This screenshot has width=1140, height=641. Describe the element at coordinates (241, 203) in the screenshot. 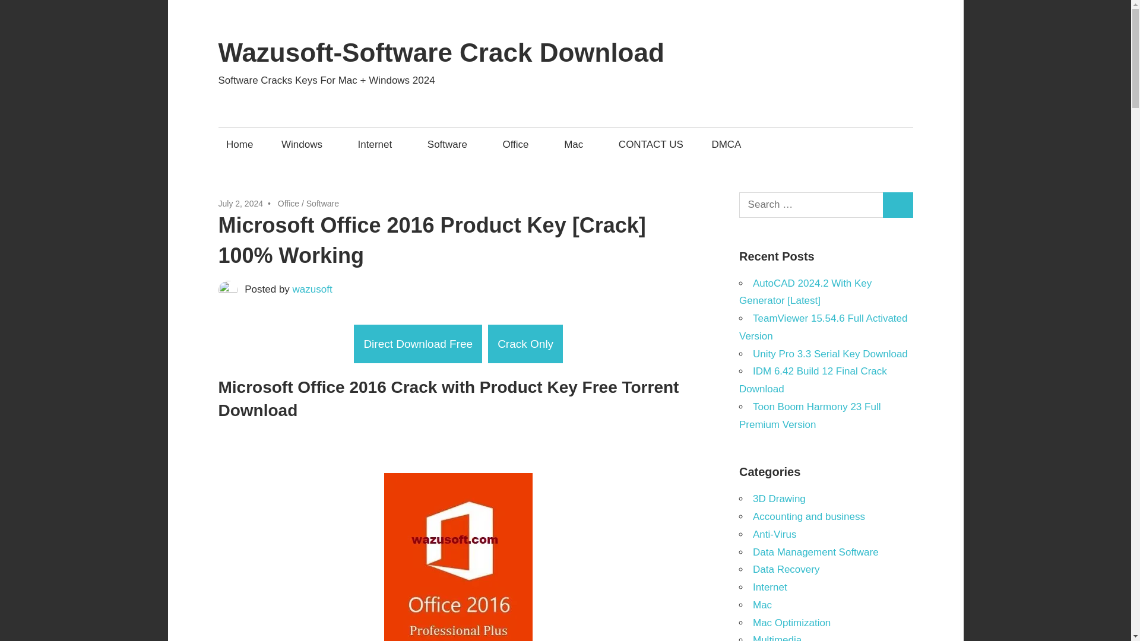

I see `2:36 am` at that location.